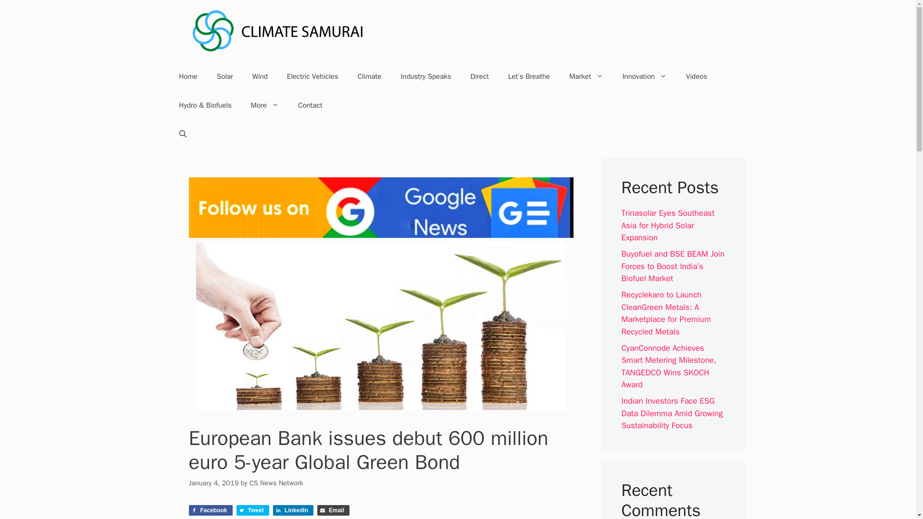 The width and height of the screenshot is (923, 519). What do you see at coordinates (586, 76) in the screenshot?
I see `Market` at bounding box center [586, 76].